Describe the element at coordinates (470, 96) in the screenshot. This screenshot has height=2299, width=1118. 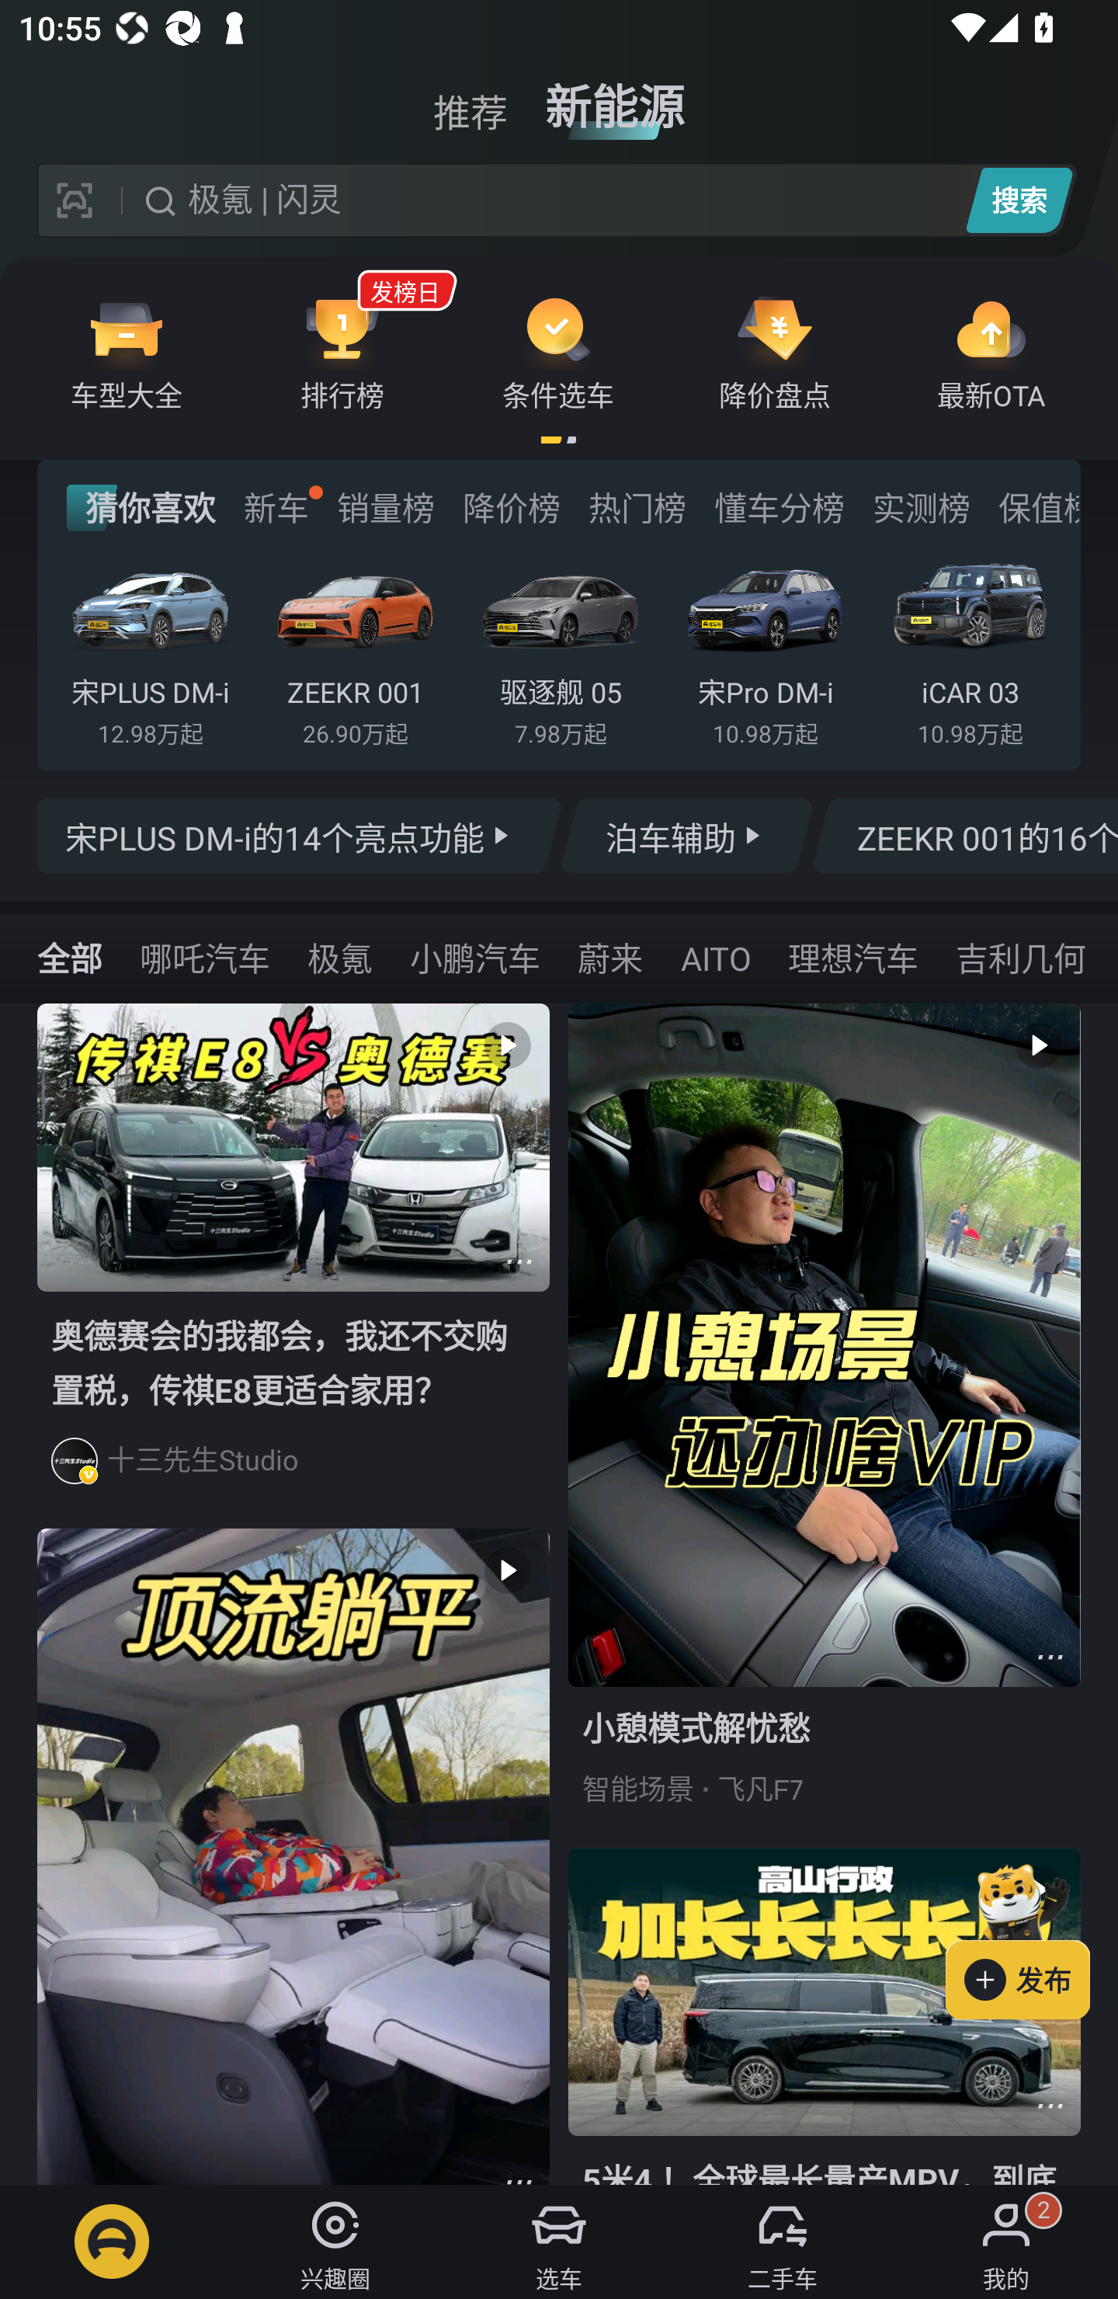
I see `推荐` at that location.